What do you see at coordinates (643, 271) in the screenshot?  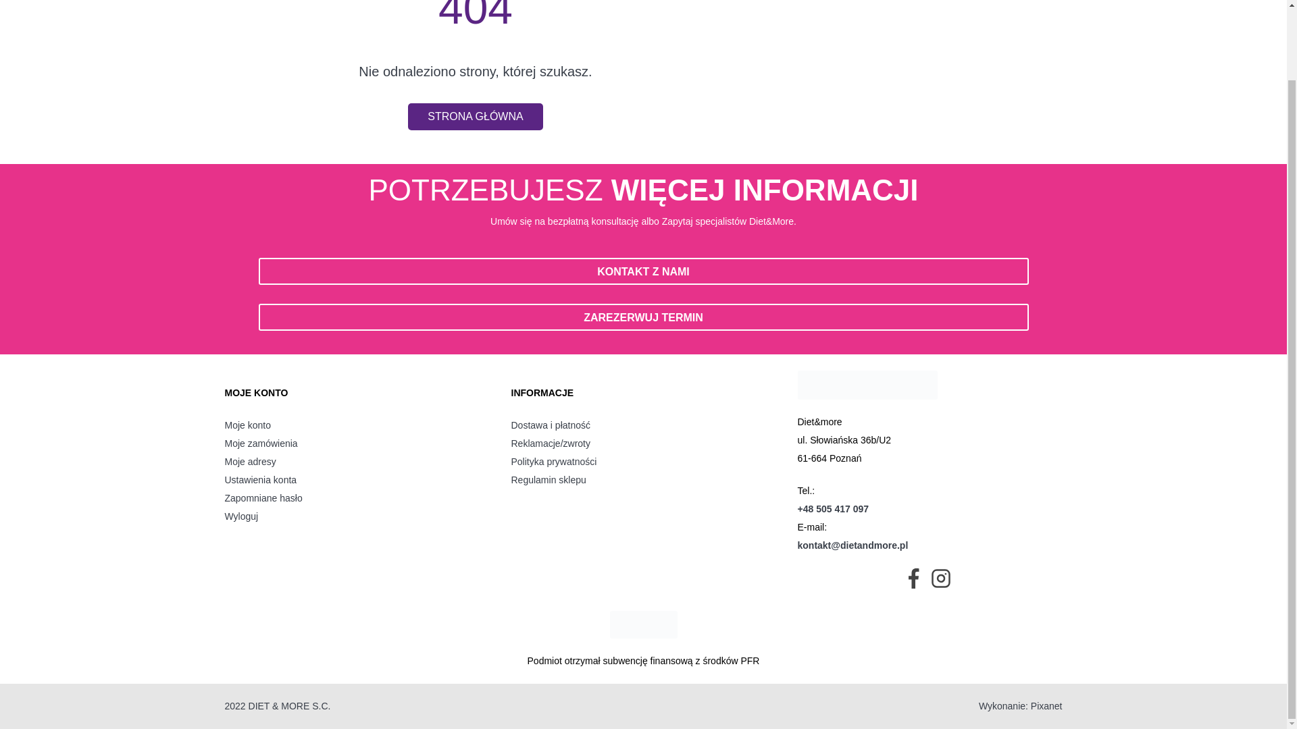 I see `KONTAKT Z NAMI` at bounding box center [643, 271].